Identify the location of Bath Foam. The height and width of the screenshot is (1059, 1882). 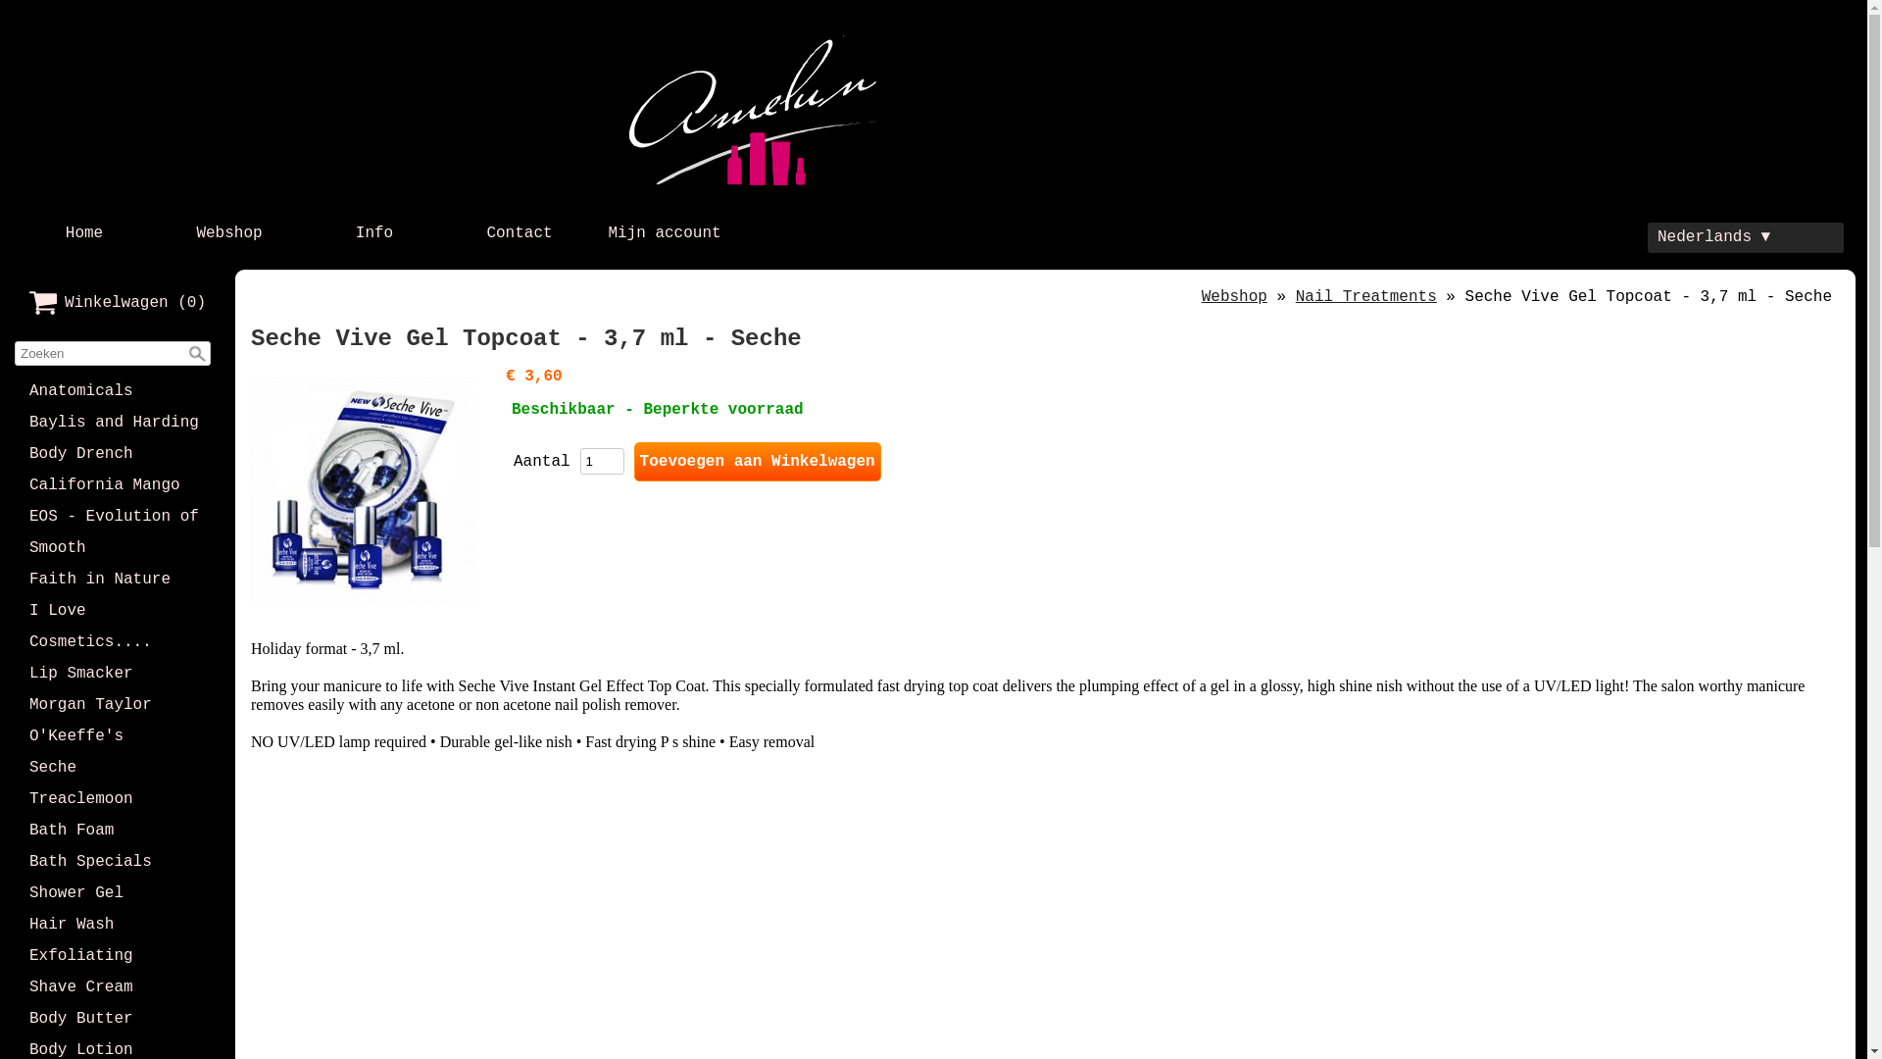
(118, 831).